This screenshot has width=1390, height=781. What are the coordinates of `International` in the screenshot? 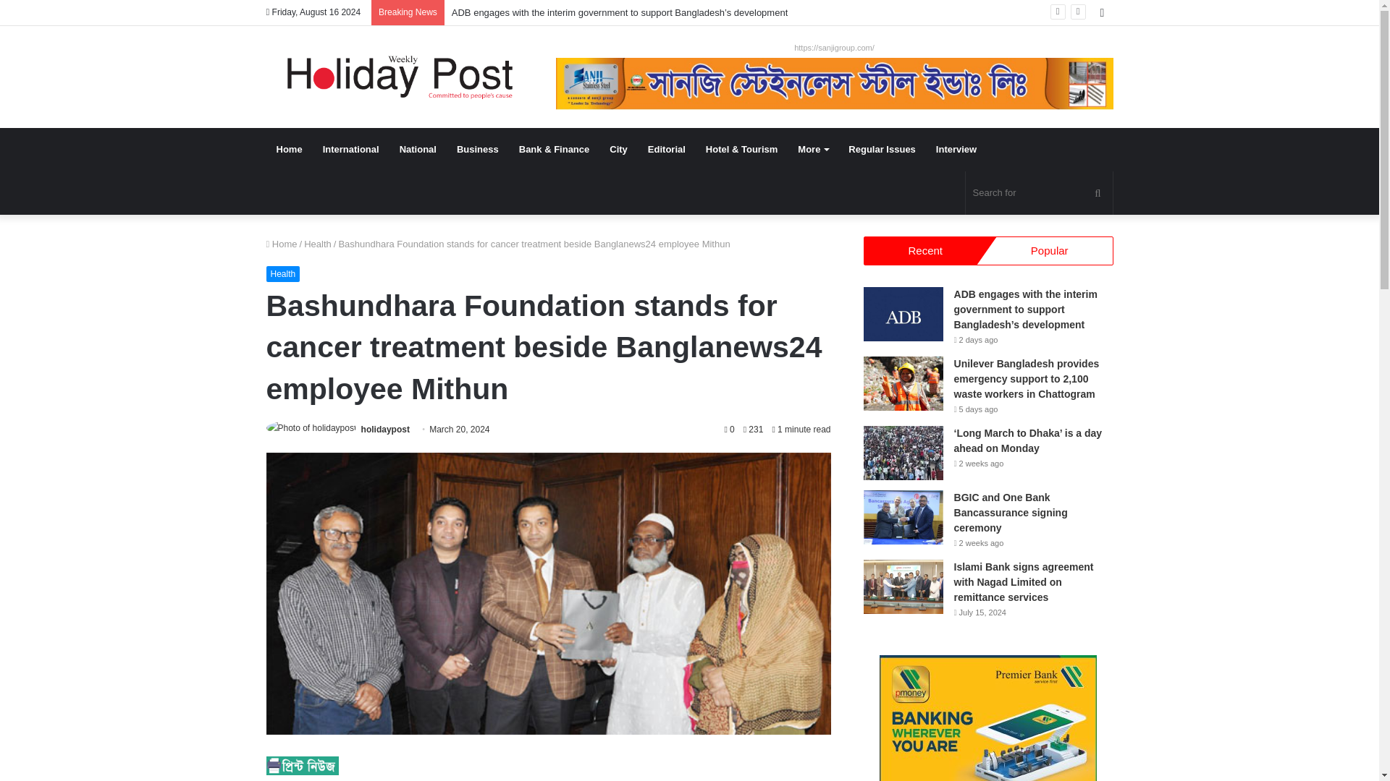 It's located at (350, 149).